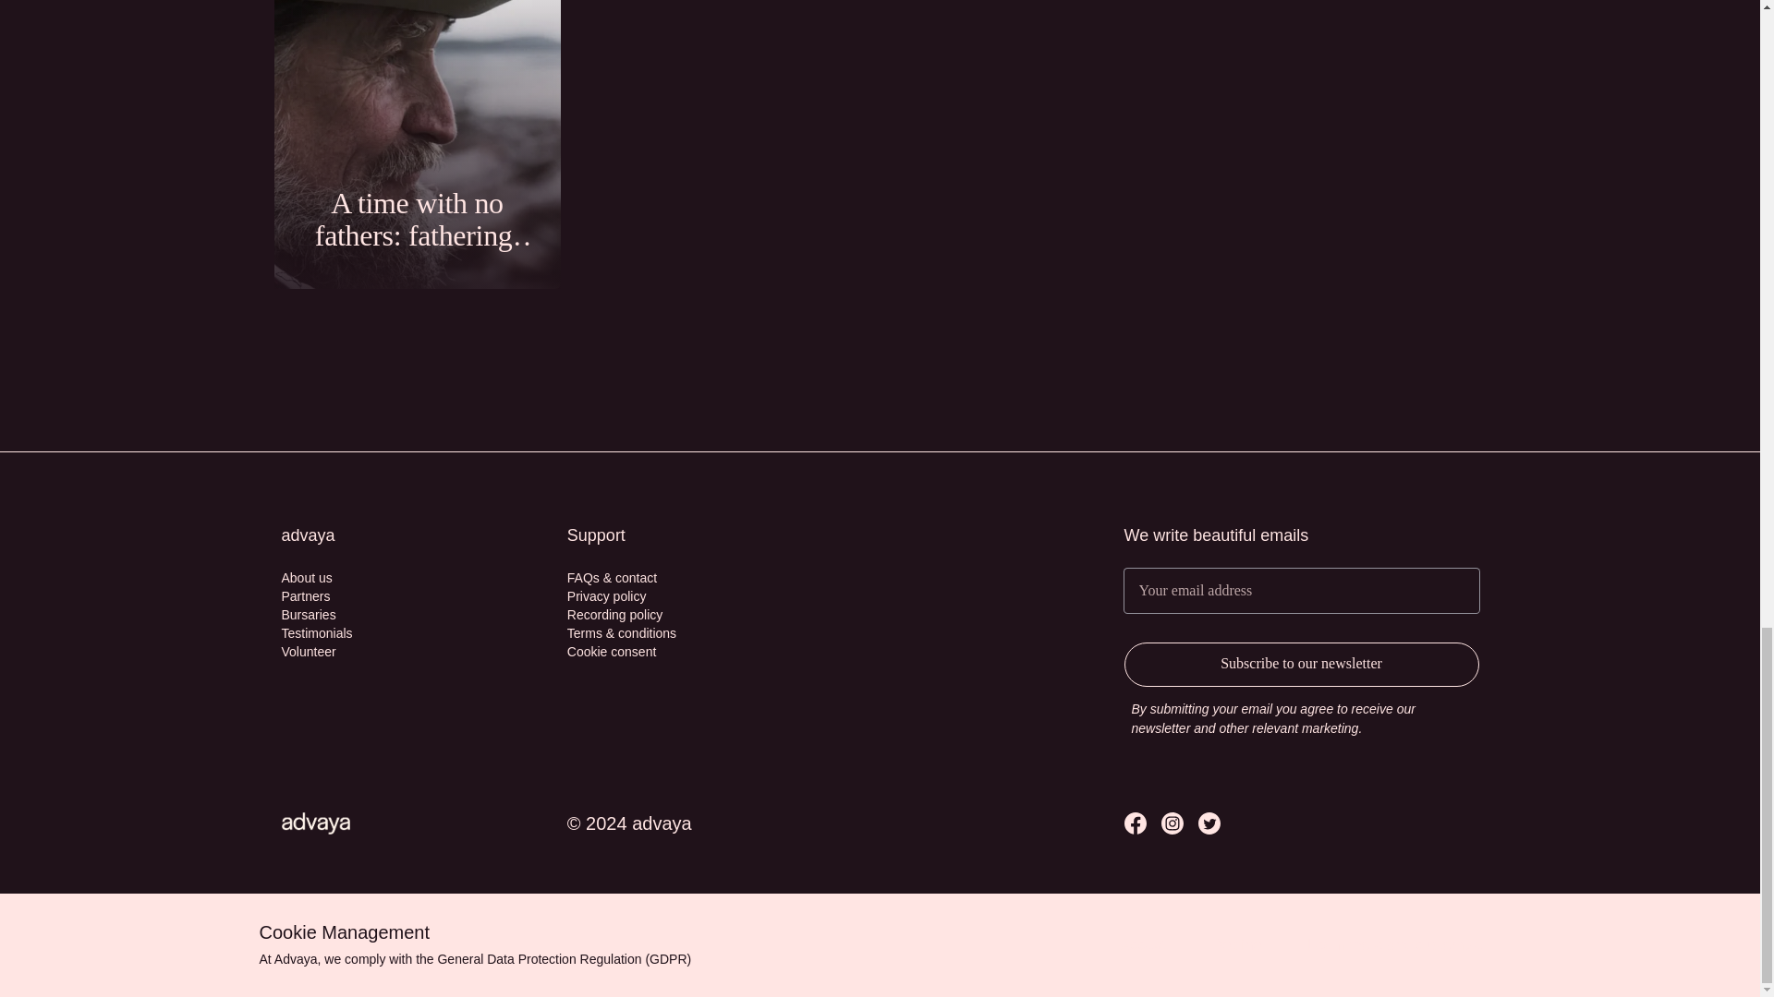  Describe the element at coordinates (305, 596) in the screenshot. I see `Partners` at that location.